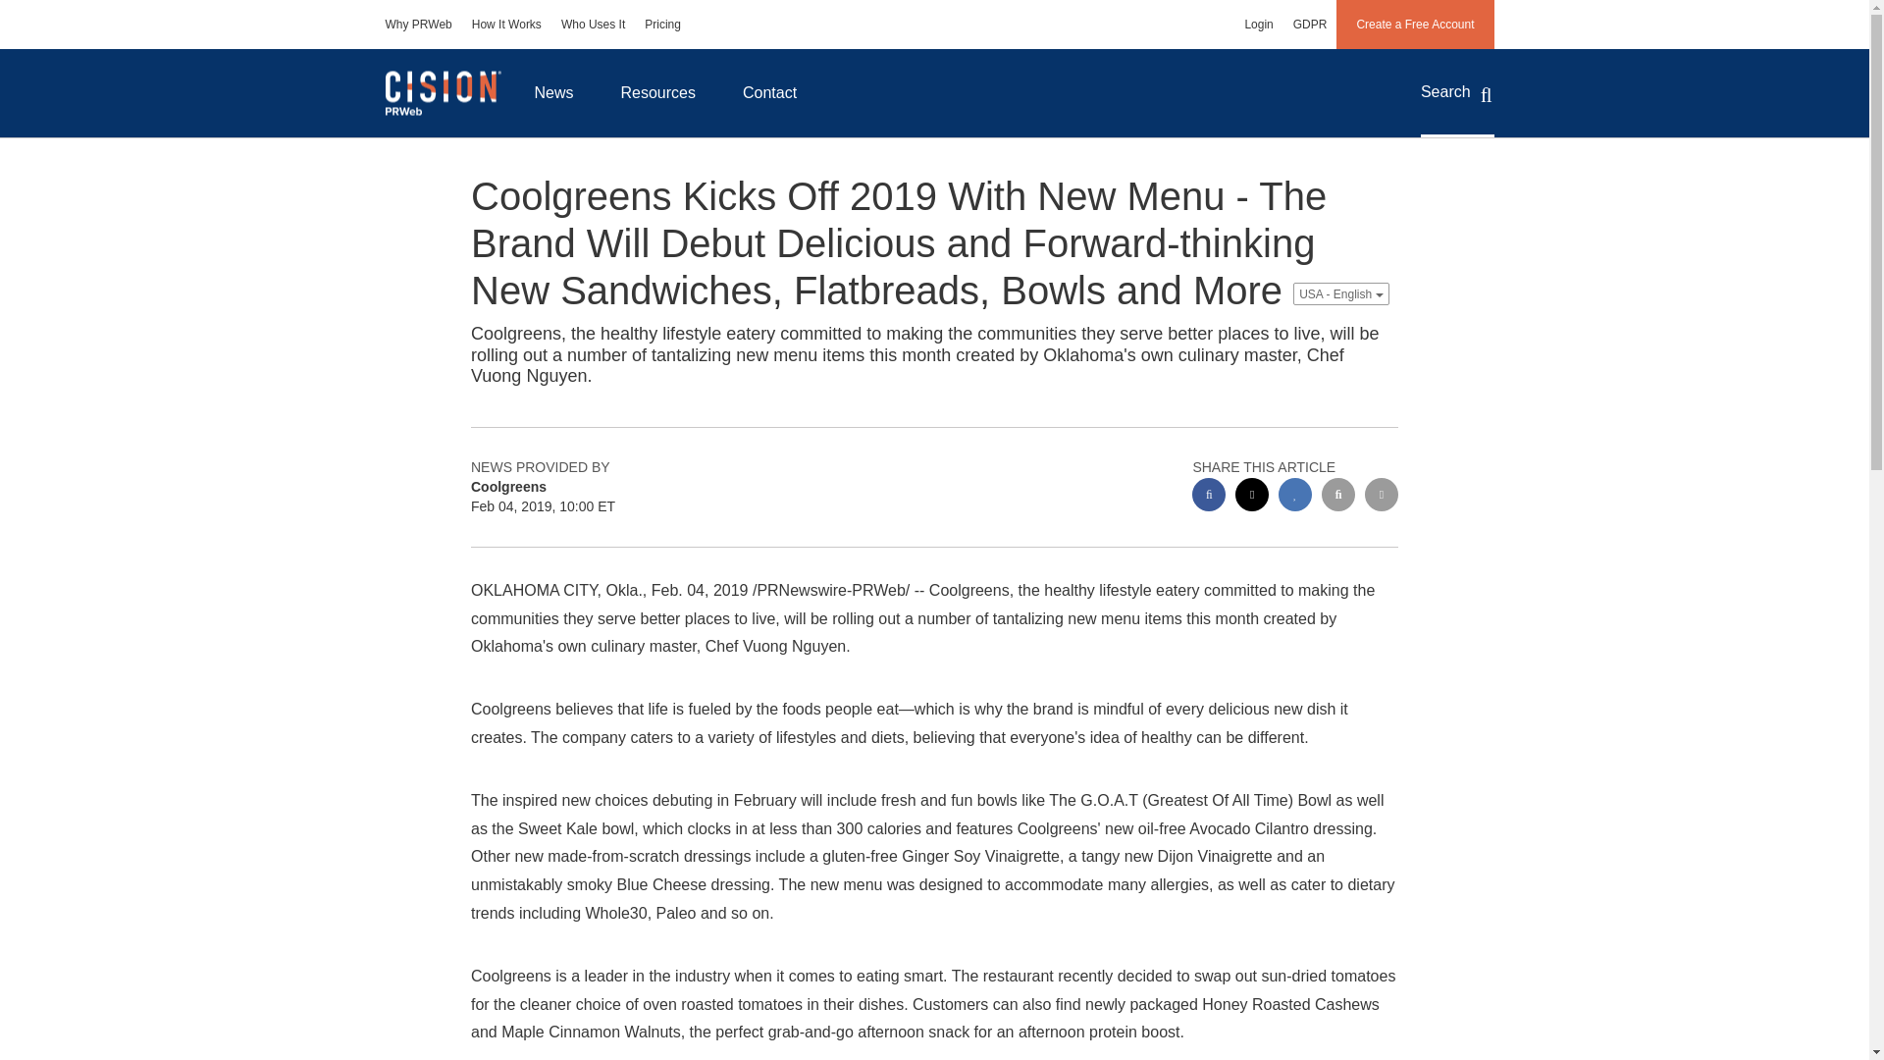 The image size is (1884, 1060). Describe the element at coordinates (506, 24) in the screenshot. I see `How It Works` at that location.